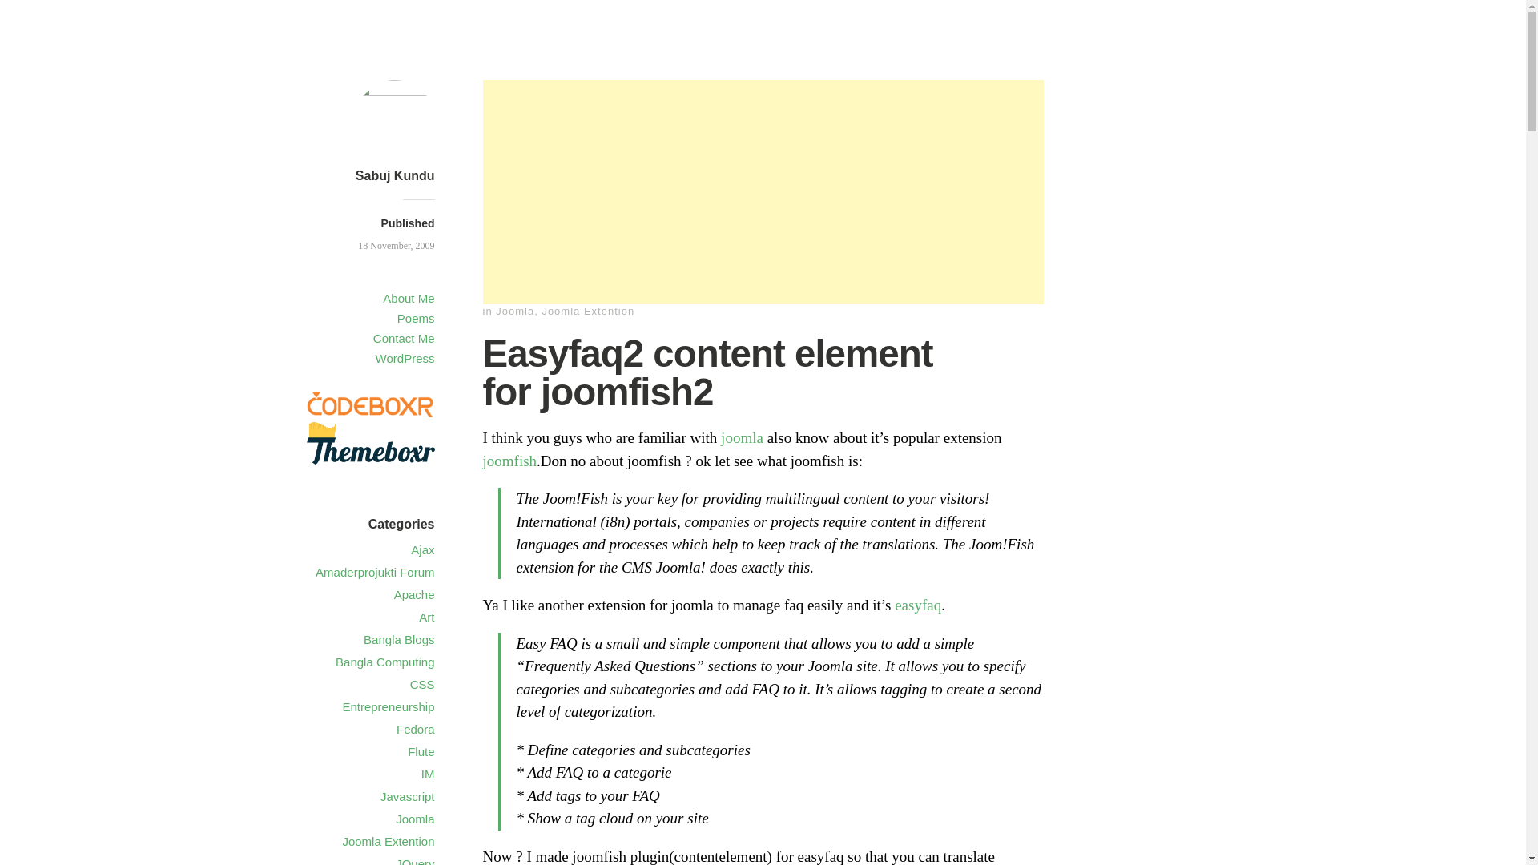  What do you see at coordinates (514, 311) in the screenshot?
I see `Joomla` at bounding box center [514, 311].